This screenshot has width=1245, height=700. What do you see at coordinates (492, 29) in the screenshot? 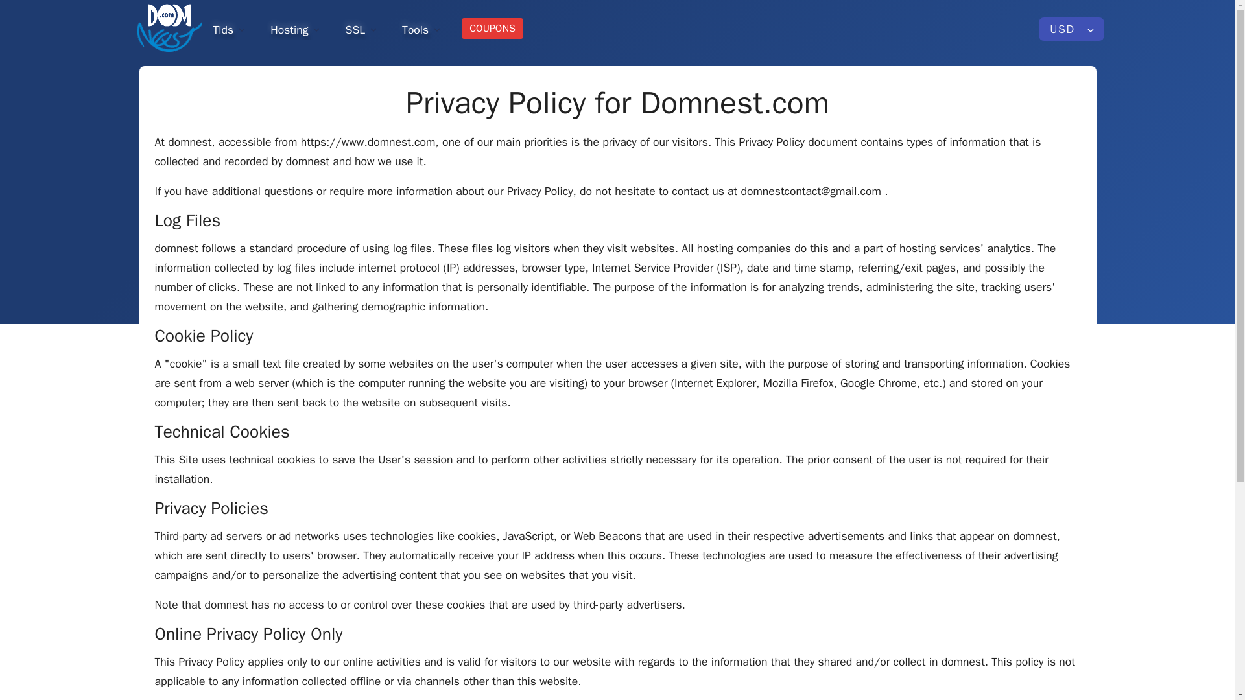
I see `COUPONS` at bounding box center [492, 29].